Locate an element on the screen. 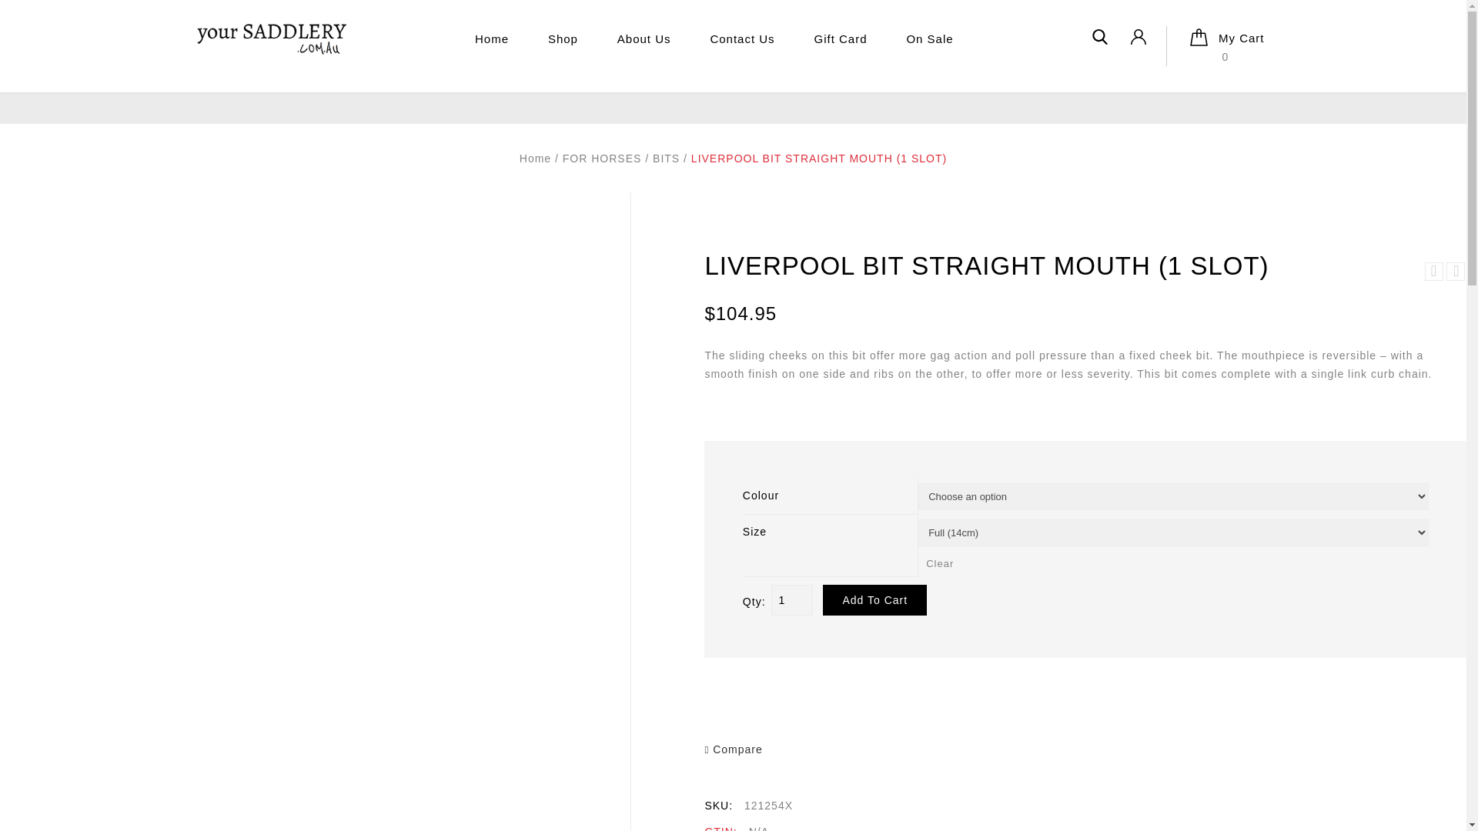  View your shopping cart is located at coordinates (1225, 57).